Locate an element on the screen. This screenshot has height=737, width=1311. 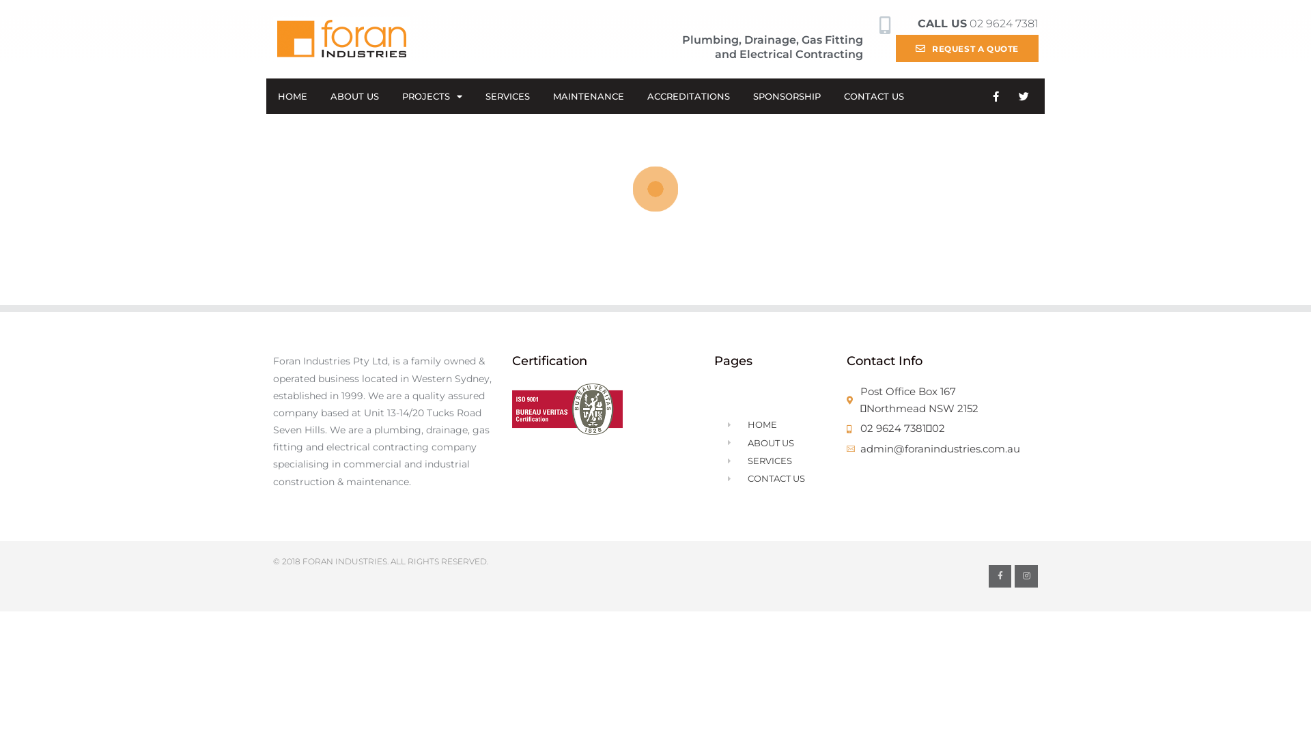
HOME is located at coordinates (770, 424).